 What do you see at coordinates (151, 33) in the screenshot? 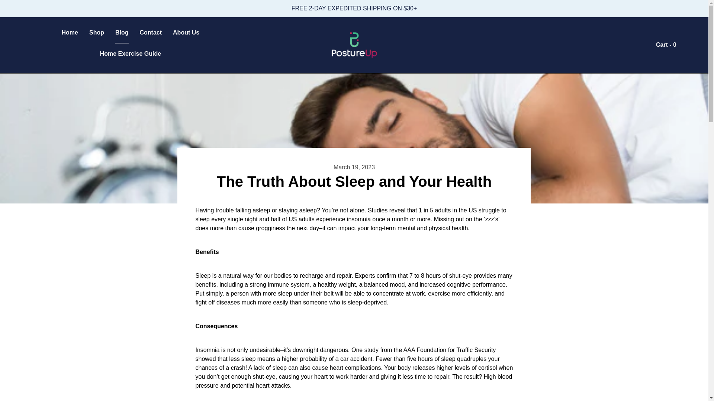
I see `Contact` at bounding box center [151, 33].